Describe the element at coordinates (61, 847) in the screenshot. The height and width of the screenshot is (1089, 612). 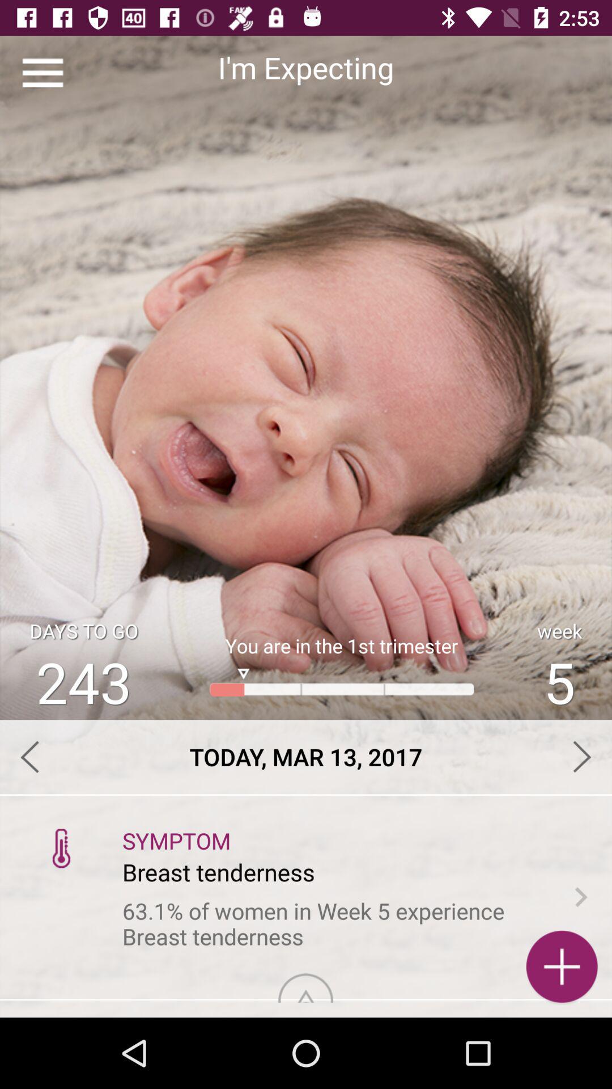
I see `select the icon next to symptom` at that location.